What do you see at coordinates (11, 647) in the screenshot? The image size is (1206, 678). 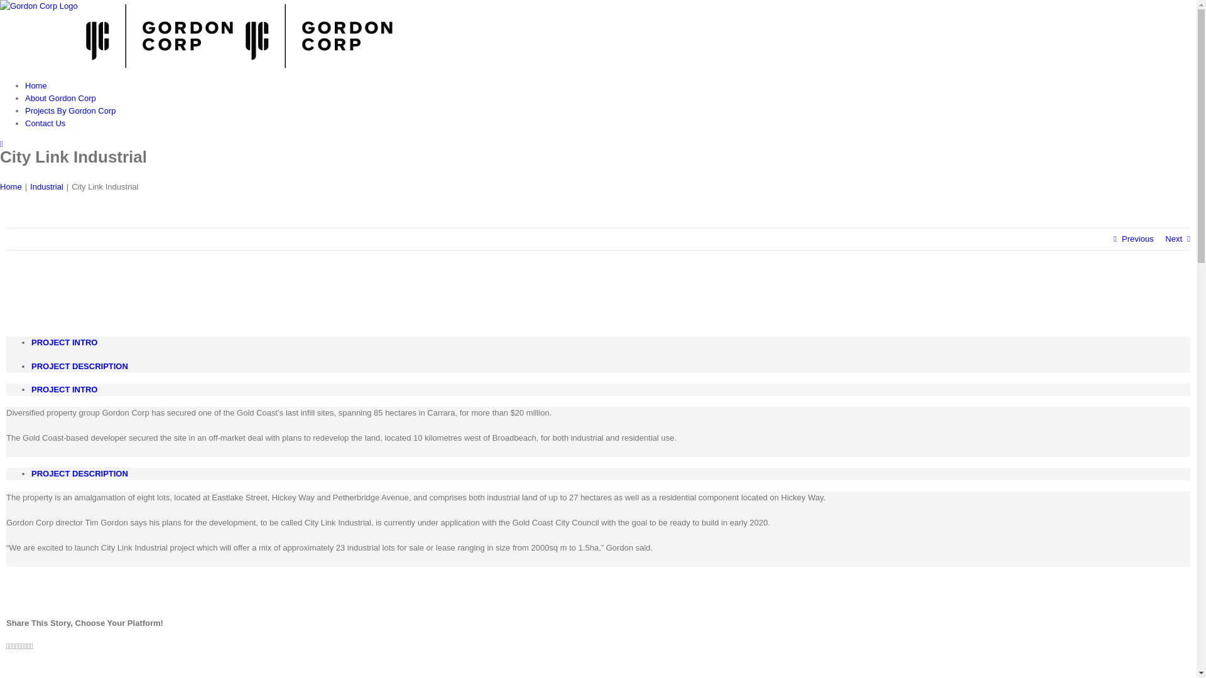 I see `Twitter` at bounding box center [11, 647].